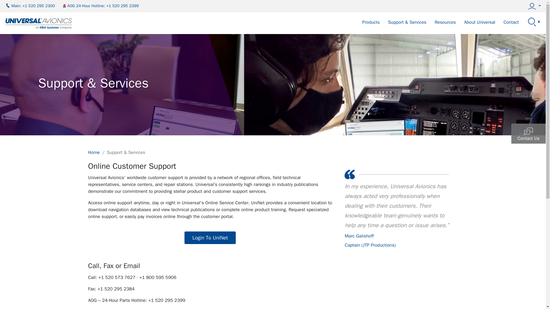 This screenshot has height=309, width=550. Describe the element at coordinates (511, 26) in the screenshot. I see `Contact` at that location.